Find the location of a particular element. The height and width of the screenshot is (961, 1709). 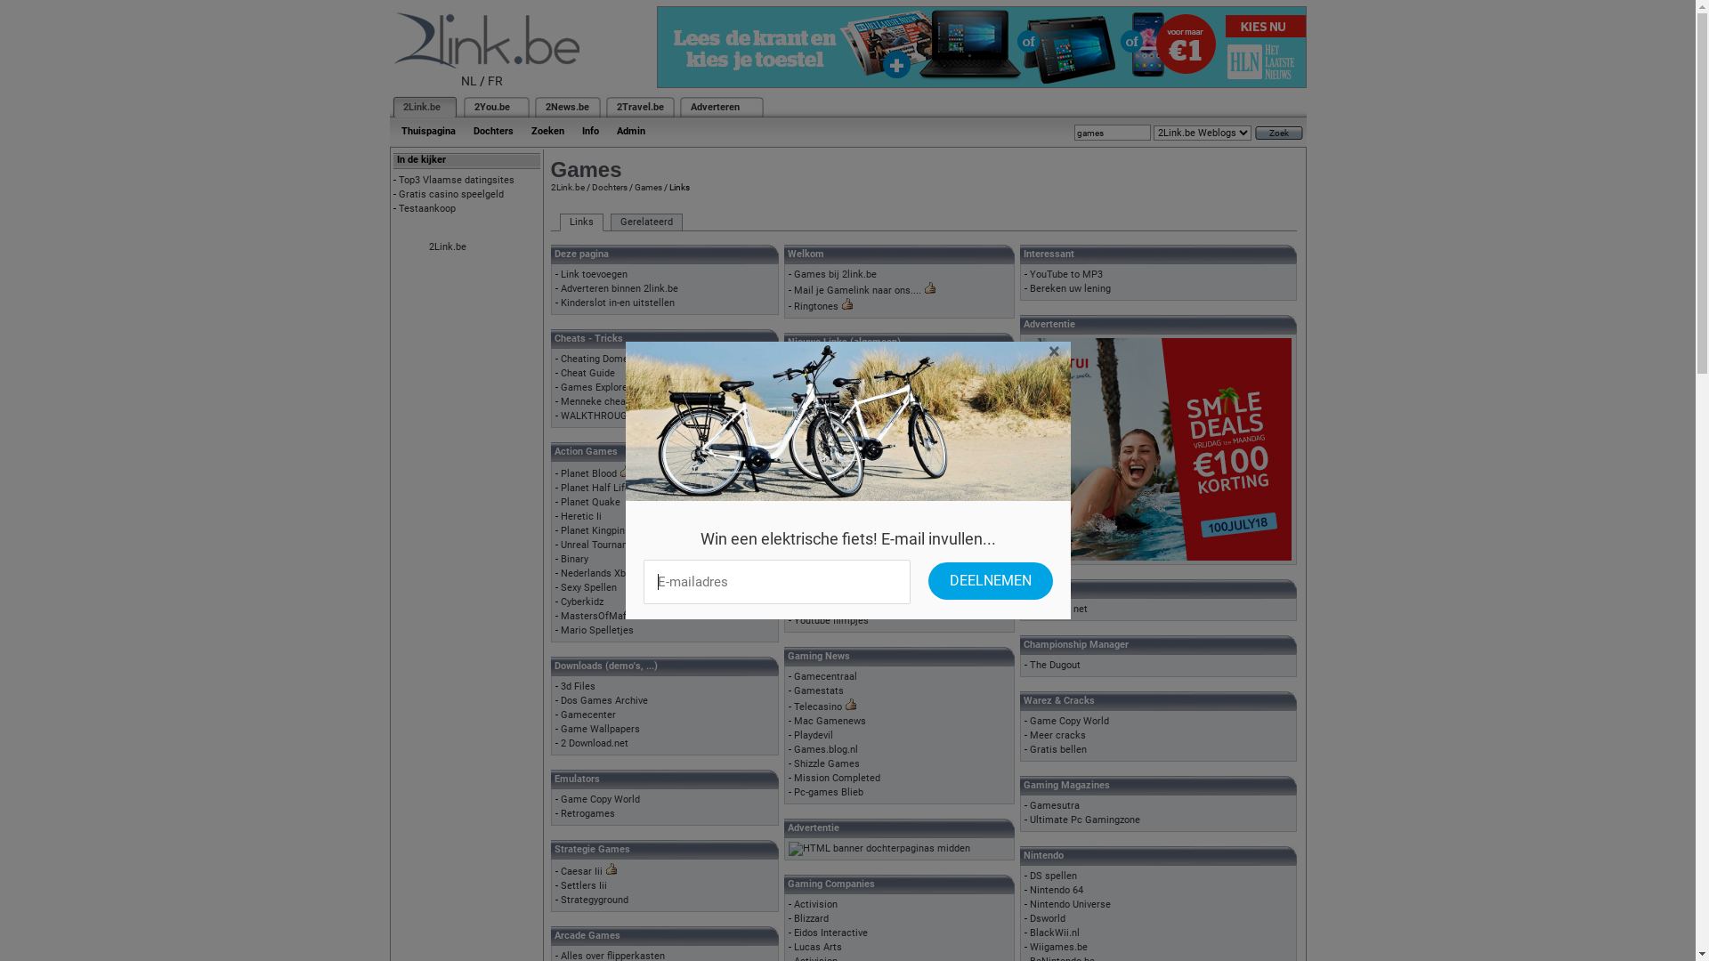

Sexspellen is located at coordinates (818, 564).